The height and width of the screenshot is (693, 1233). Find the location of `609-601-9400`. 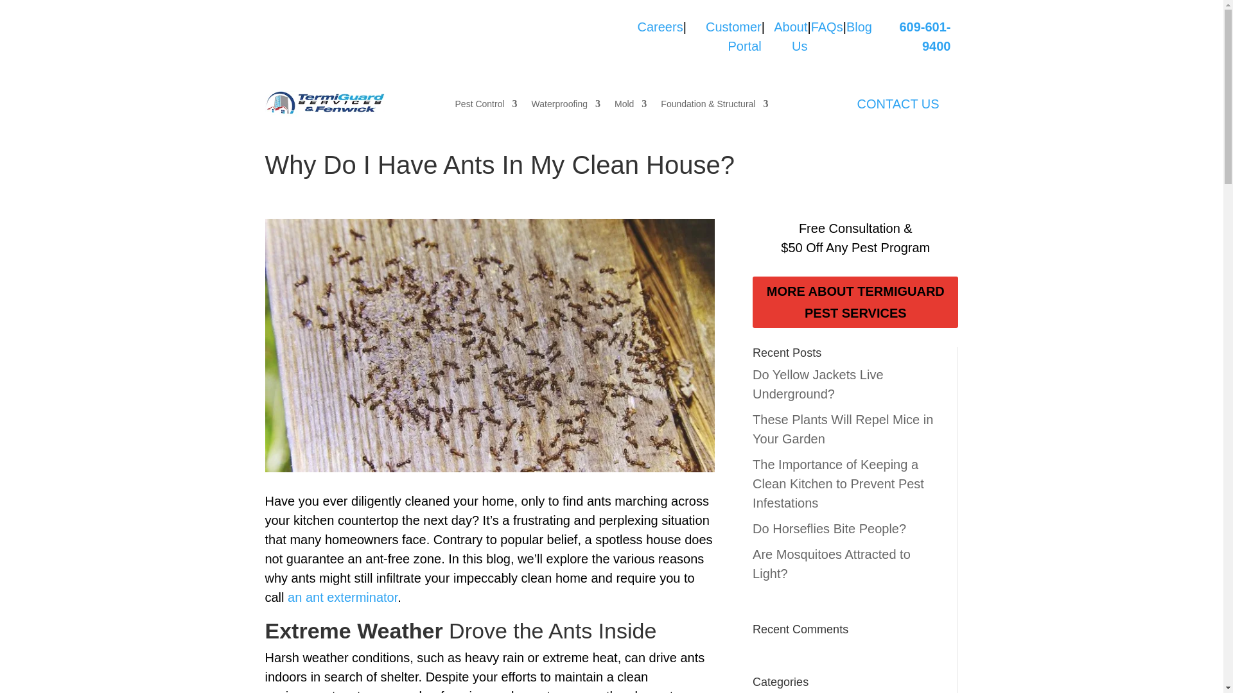

609-601-9400 is located at coordinates (925, 37).